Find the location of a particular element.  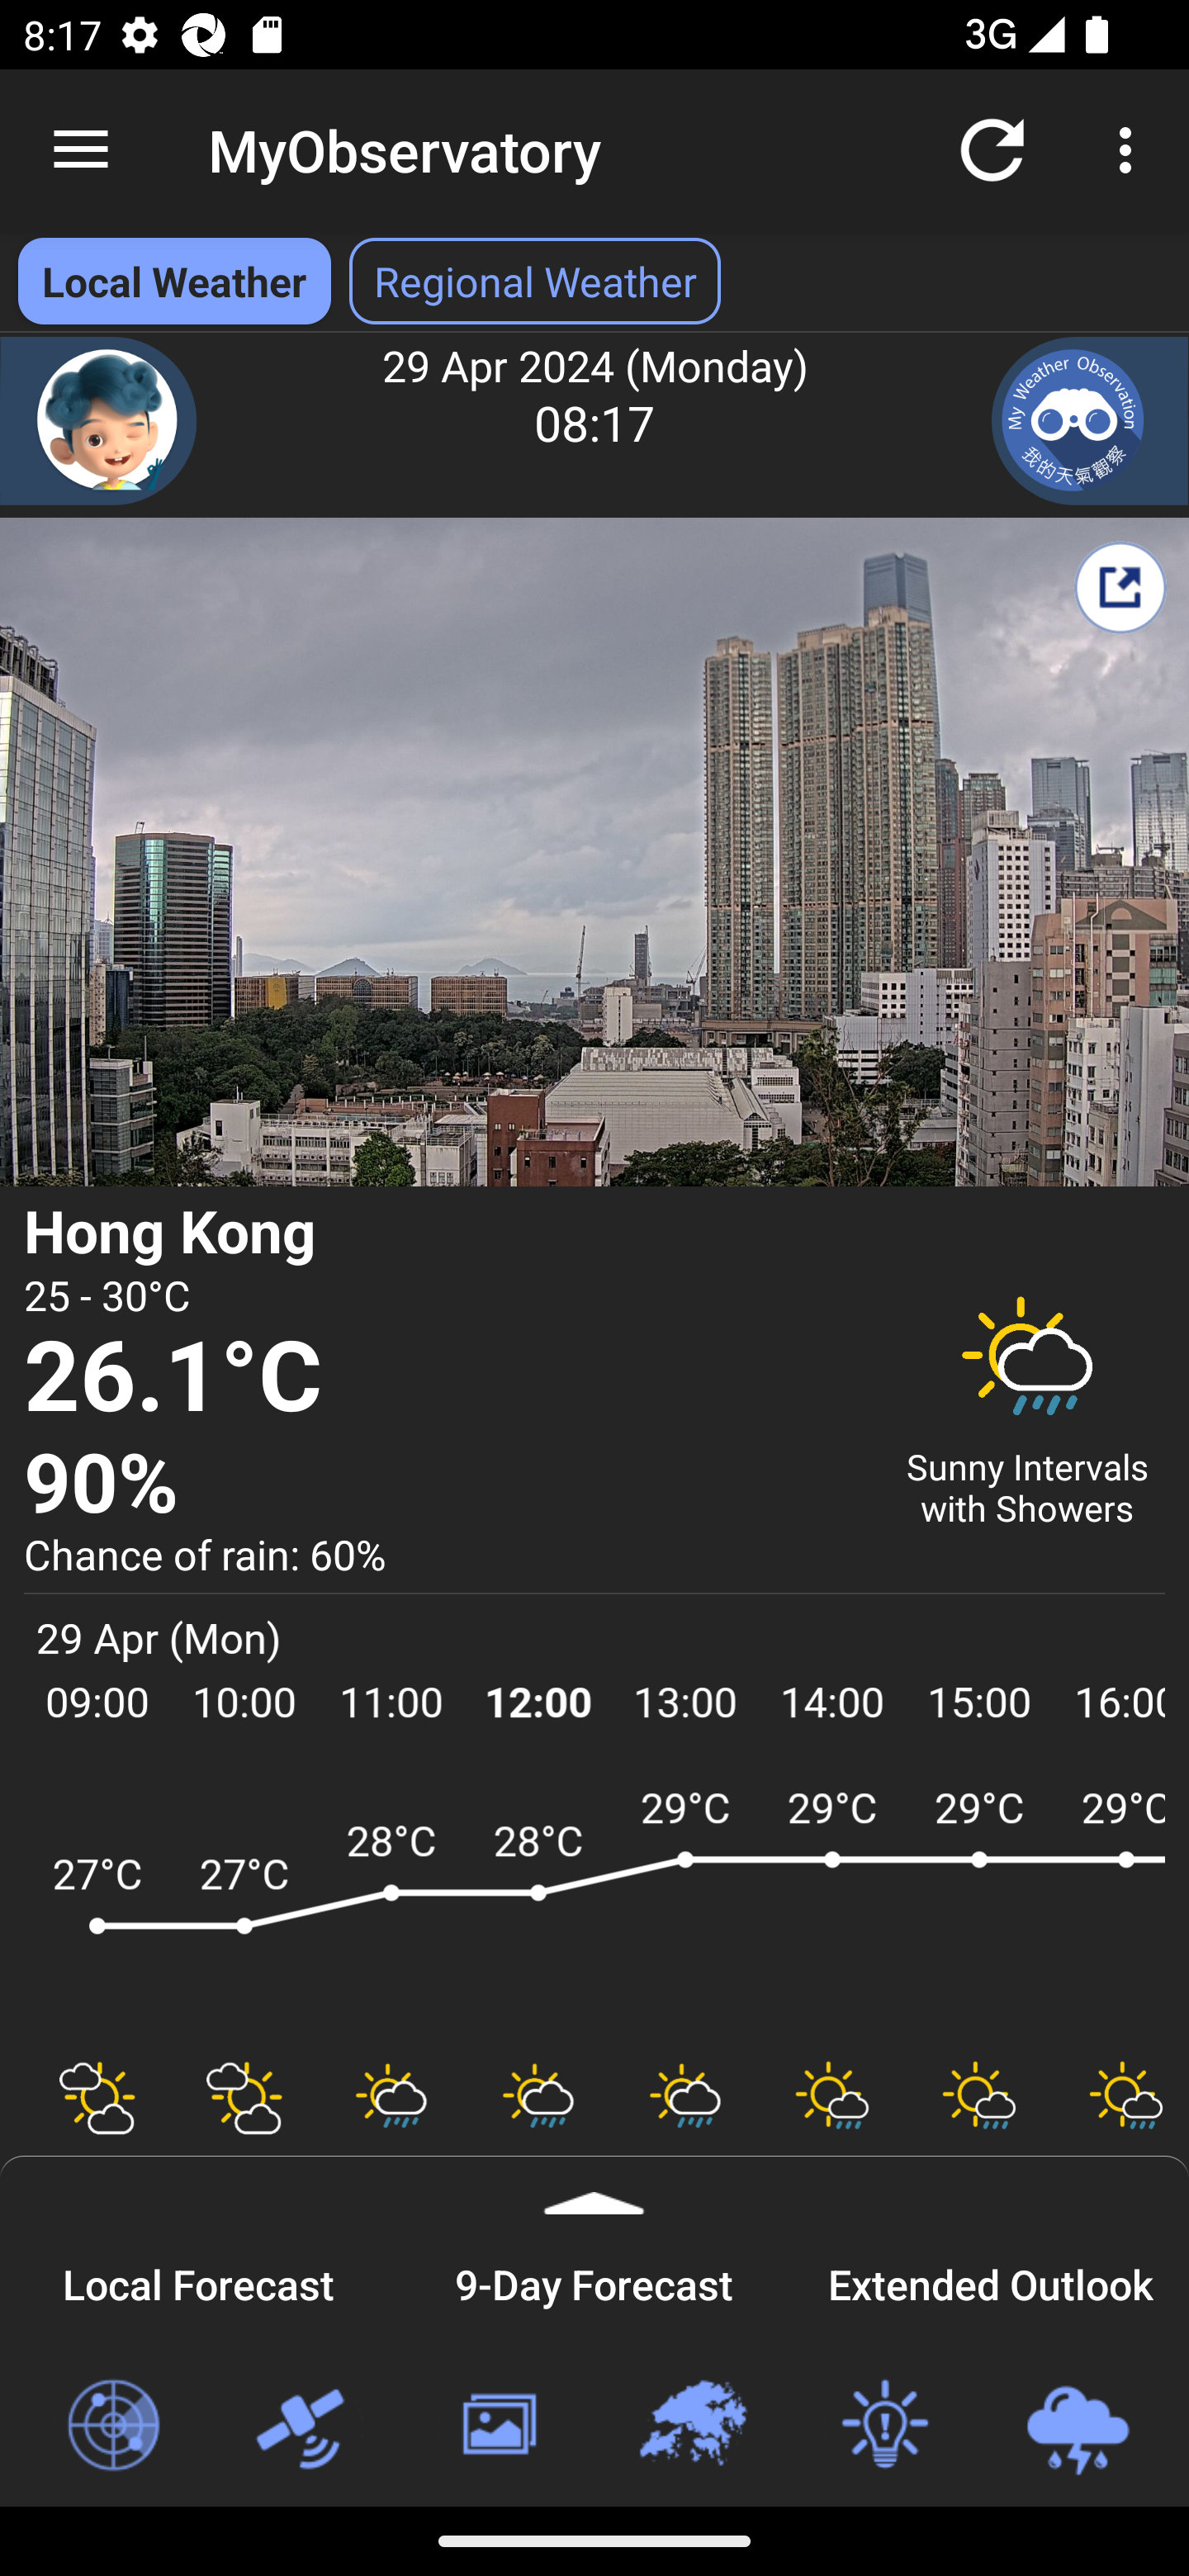

Regional Weather is located at coordinates (691, 2426).